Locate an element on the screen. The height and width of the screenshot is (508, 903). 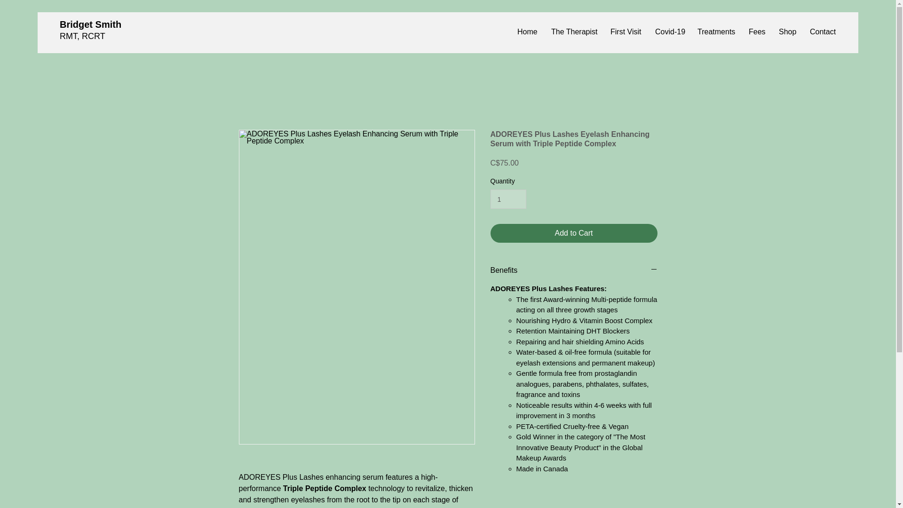
Home is located at coordinates (527, 32).